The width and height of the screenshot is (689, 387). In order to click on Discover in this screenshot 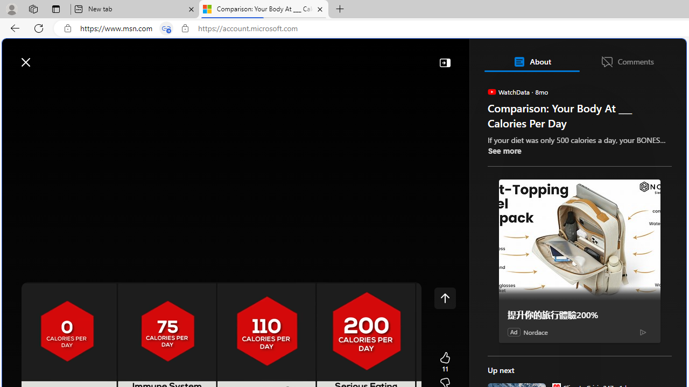, I will do `click(45, 87)`.